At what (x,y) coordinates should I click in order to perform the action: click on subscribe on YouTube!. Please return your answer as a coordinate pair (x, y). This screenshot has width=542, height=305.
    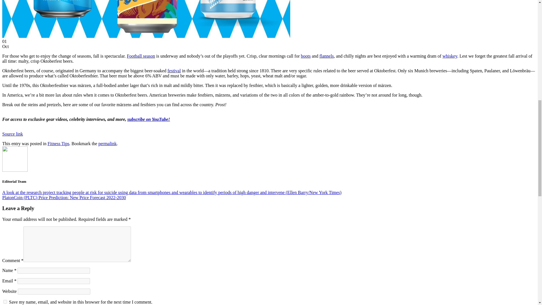
    Looking at the image, I should click on (148, 119).